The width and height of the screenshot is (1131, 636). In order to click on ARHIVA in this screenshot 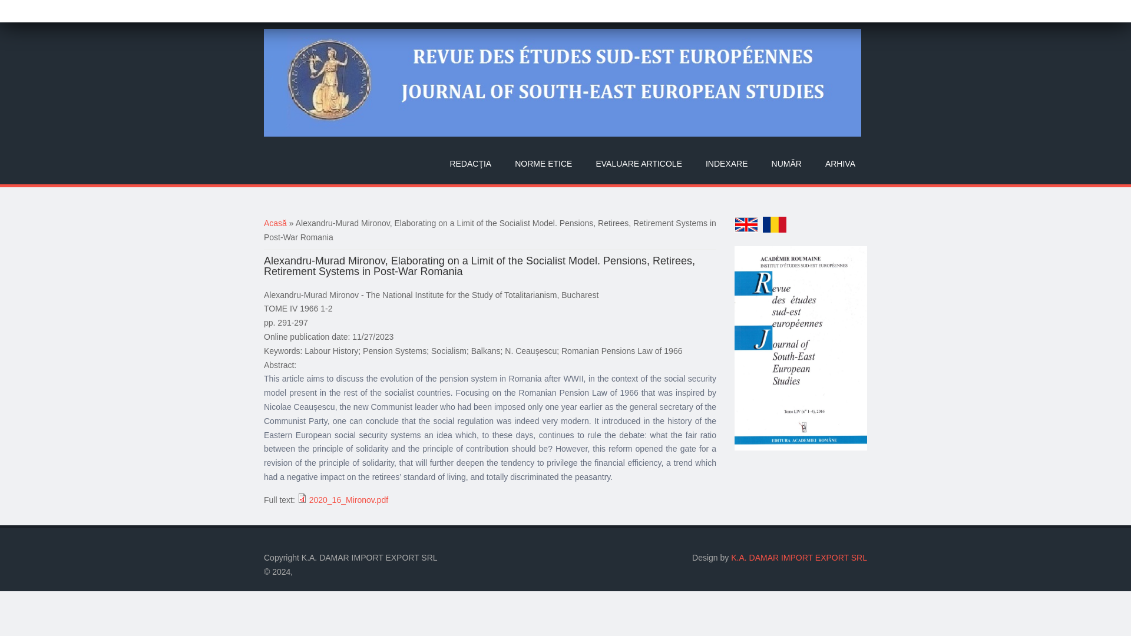, I will do `click(840, 164)`.